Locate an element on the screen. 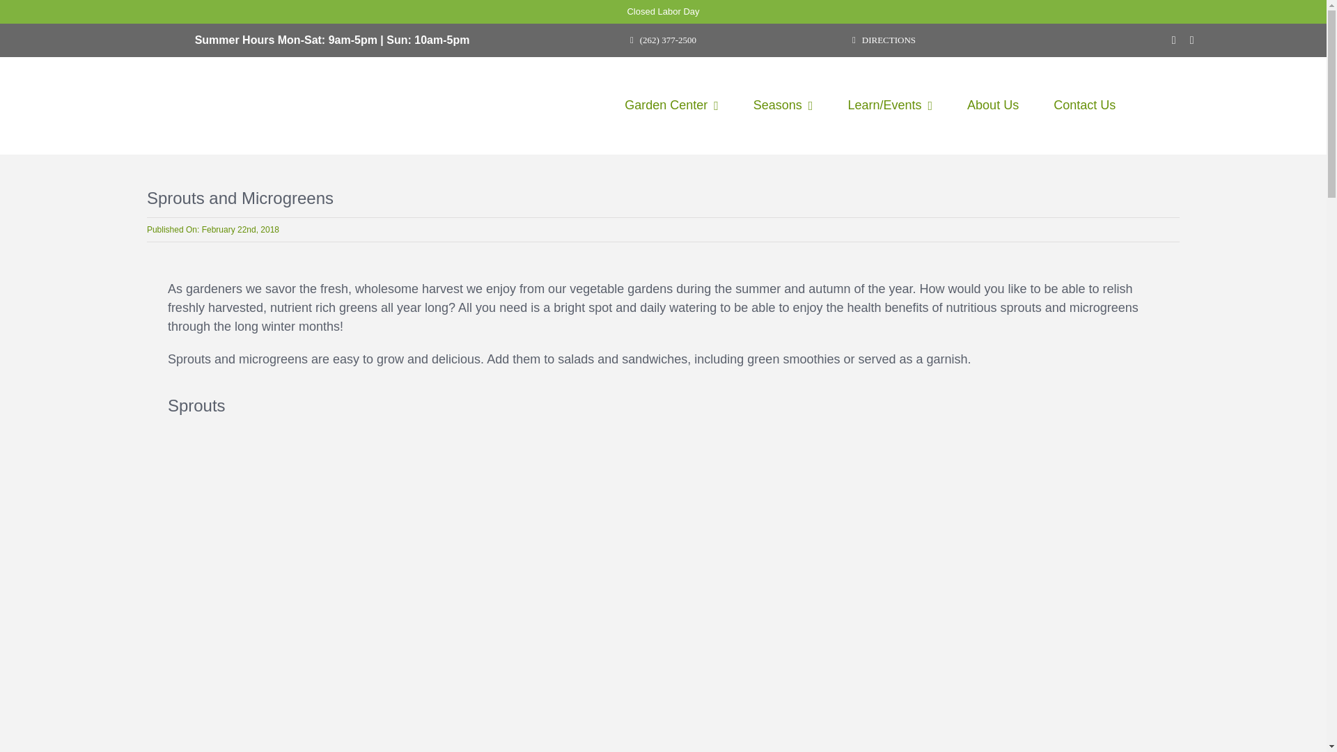  DIRECTIONS is located at coordinates (883, 39).